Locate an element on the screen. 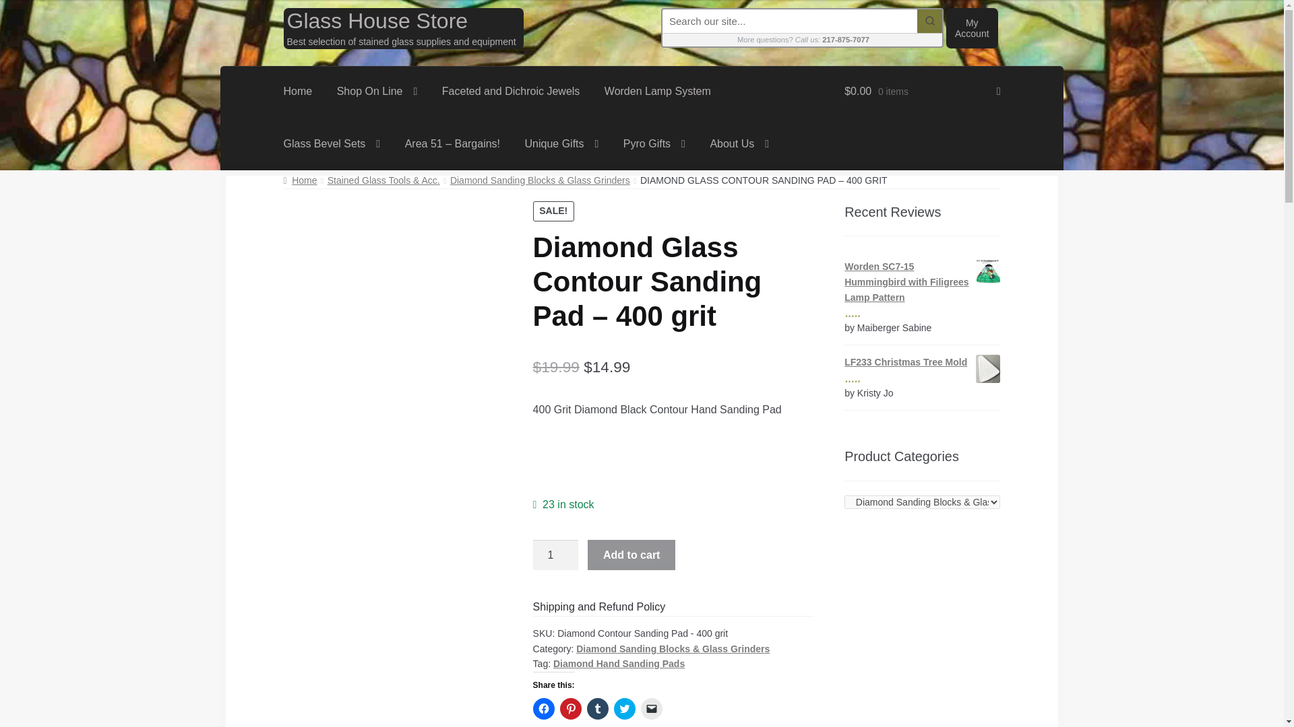  Go is located at coordinates (929, 21).